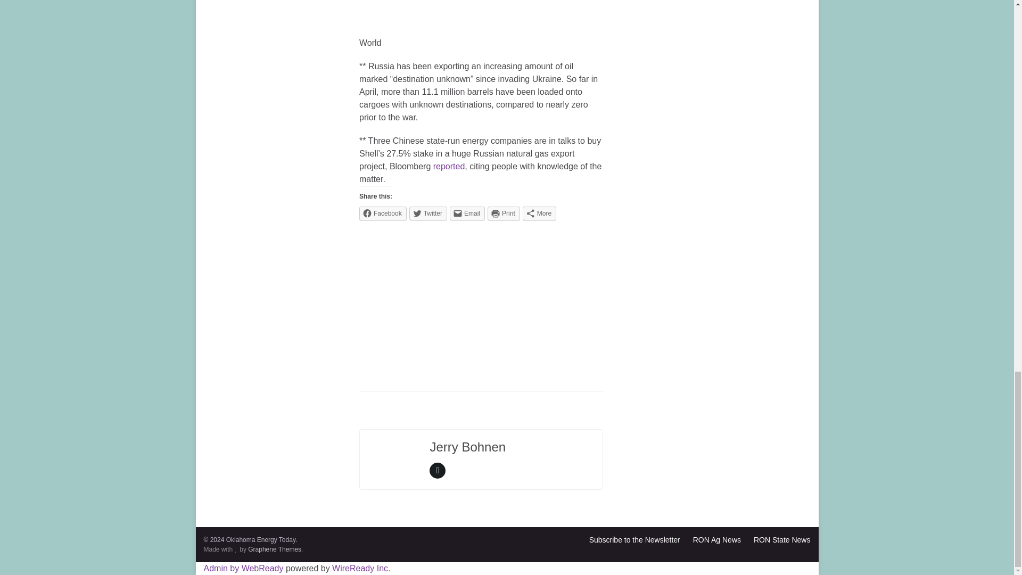 The image size is (1022, 575). Describe the element at coordinates (383, 213) in the screenshot. I see `Click to share on Facebook` at that location.